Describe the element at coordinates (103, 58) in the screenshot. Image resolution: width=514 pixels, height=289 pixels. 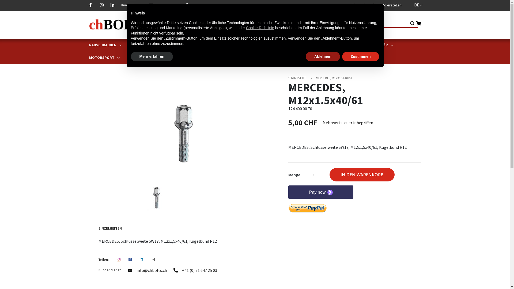
I see `MOTORSPORT` at that location.